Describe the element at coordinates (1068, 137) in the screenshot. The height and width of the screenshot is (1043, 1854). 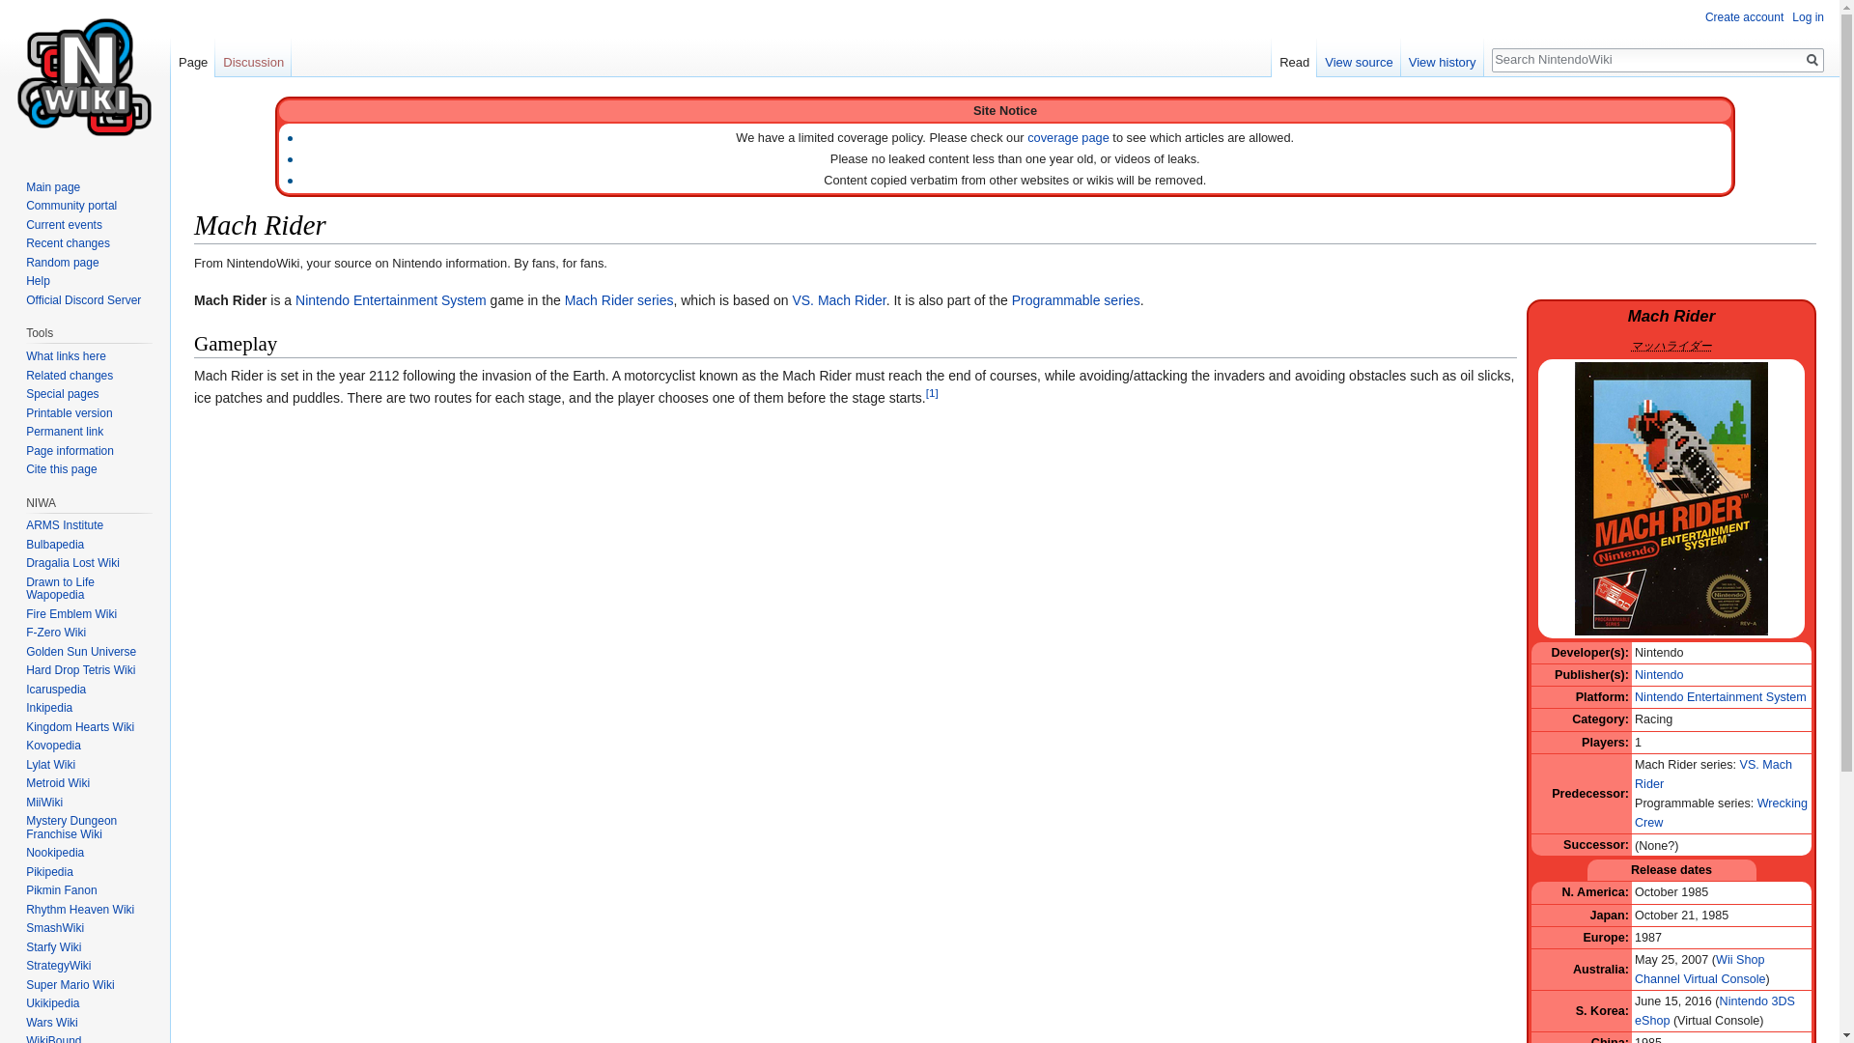
I see `NintendoWiki:Coverage` at that location.